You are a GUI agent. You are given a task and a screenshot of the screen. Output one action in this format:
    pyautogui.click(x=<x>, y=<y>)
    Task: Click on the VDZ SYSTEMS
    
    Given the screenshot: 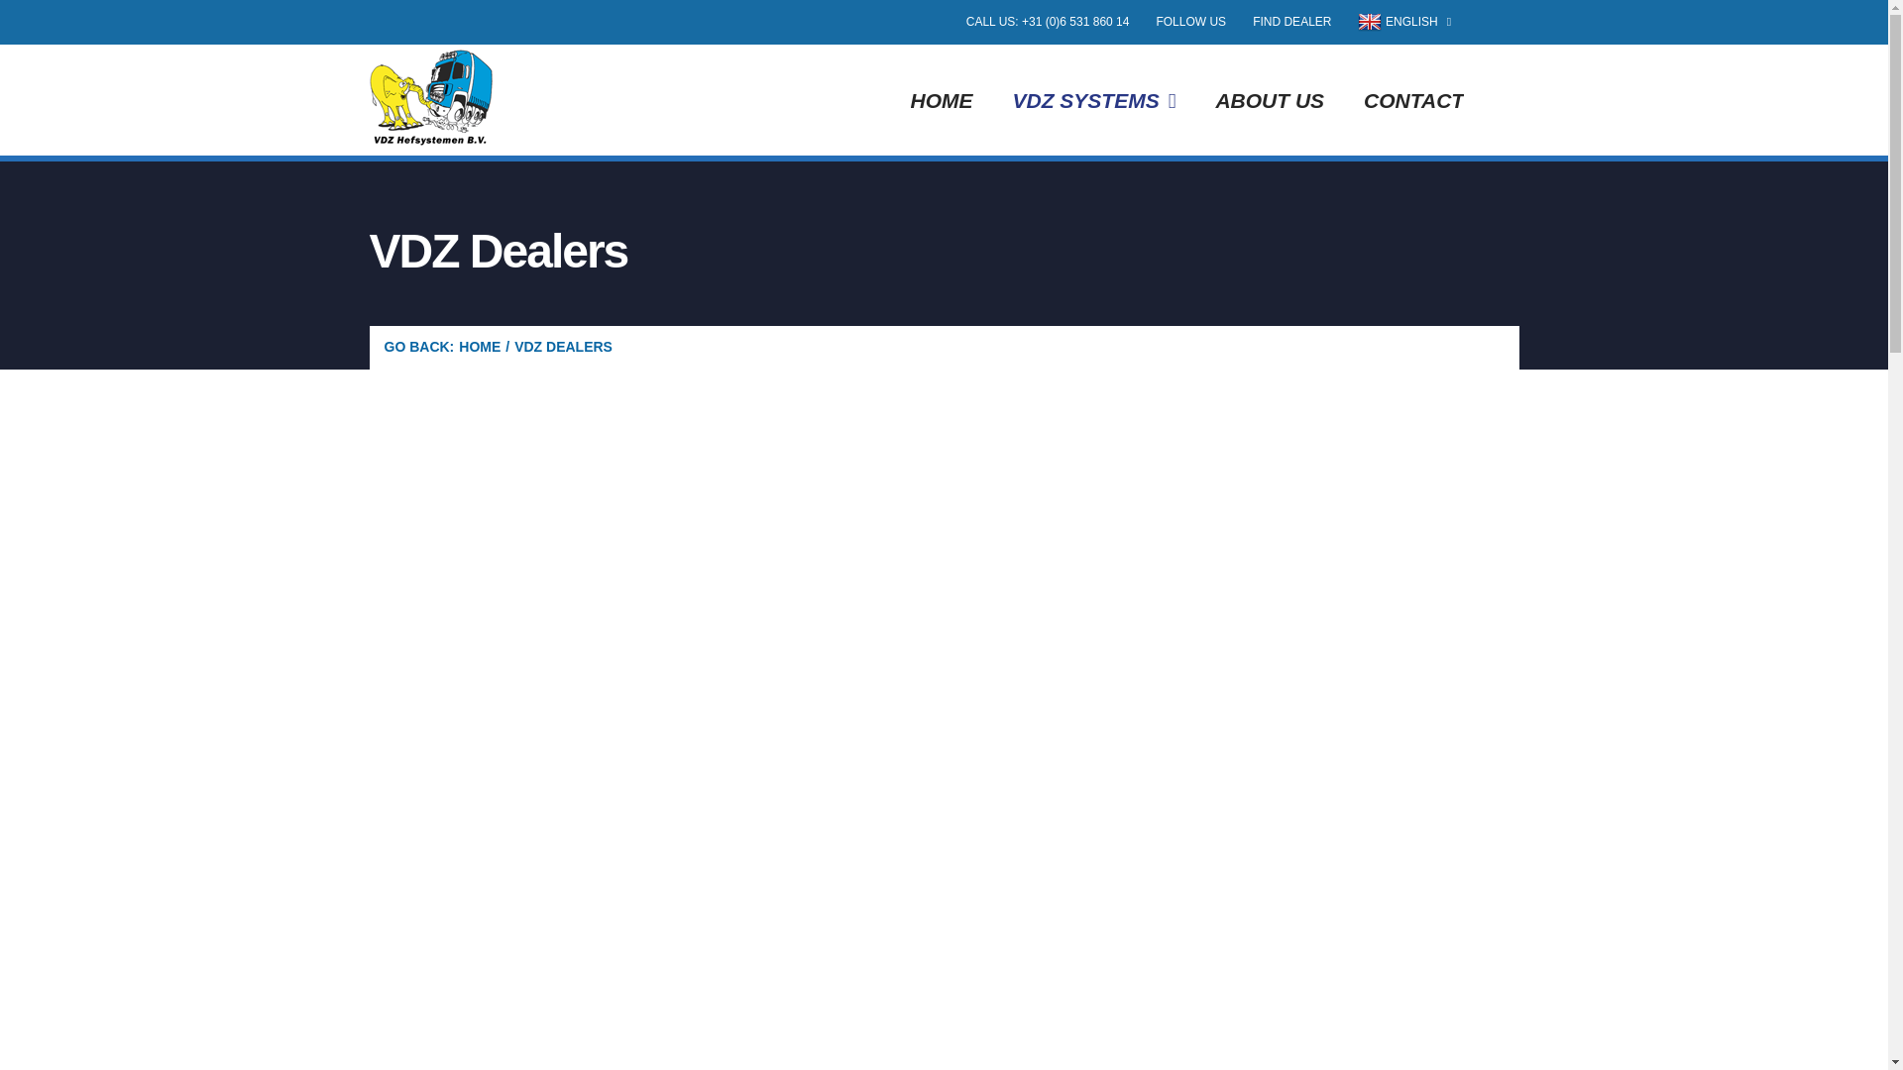 What is the action you would take?
    pyautogui.click(x=1094, y=99)
    